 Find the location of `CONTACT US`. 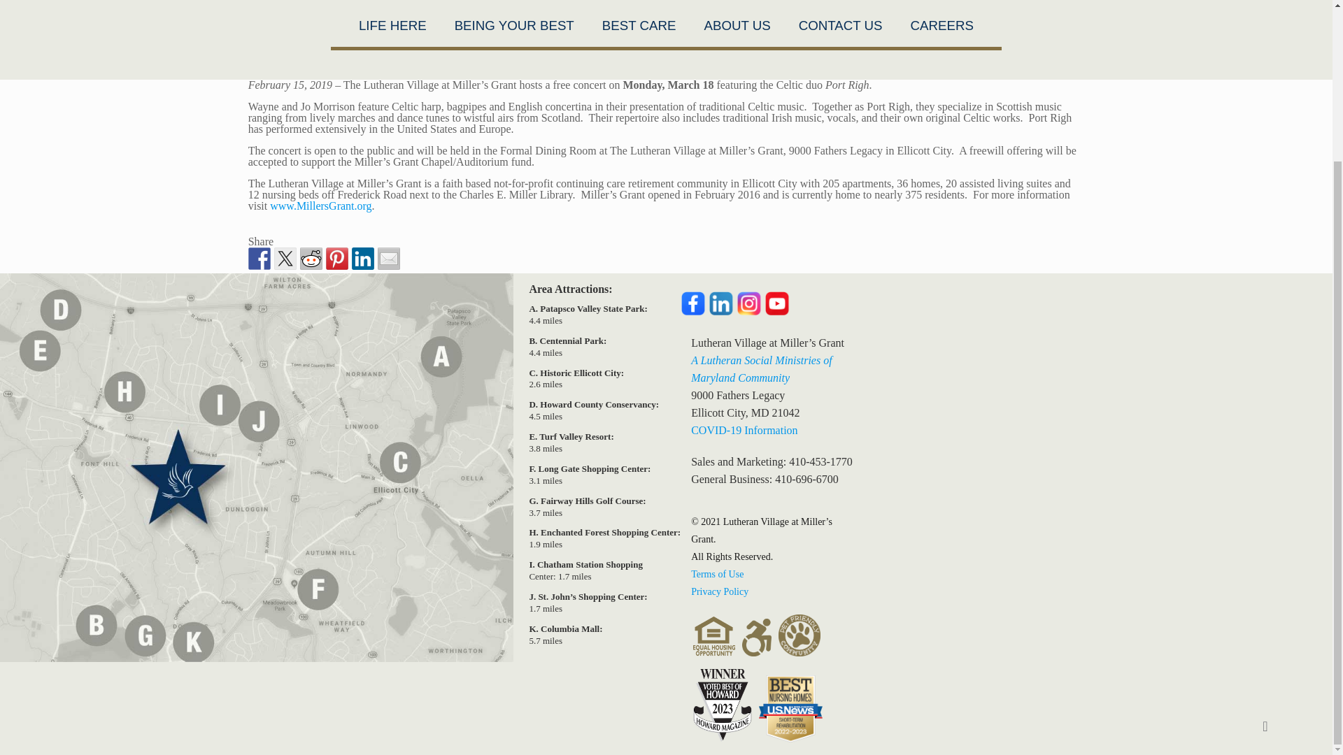

CONTACT US is located at coordinates (841, 25).